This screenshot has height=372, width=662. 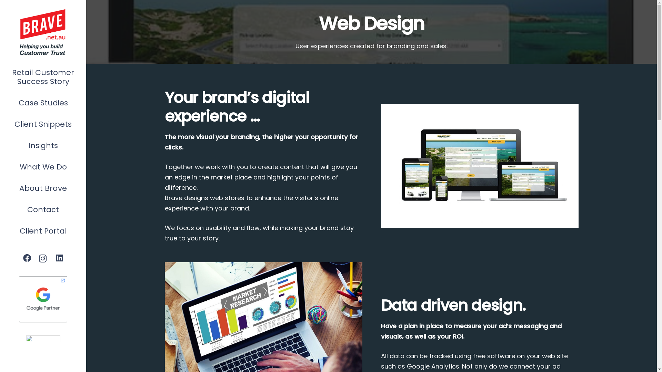 What do you see at coordinates (43, 210) in the screenshot?
I see `Contact` at bounding box center [43, 210].